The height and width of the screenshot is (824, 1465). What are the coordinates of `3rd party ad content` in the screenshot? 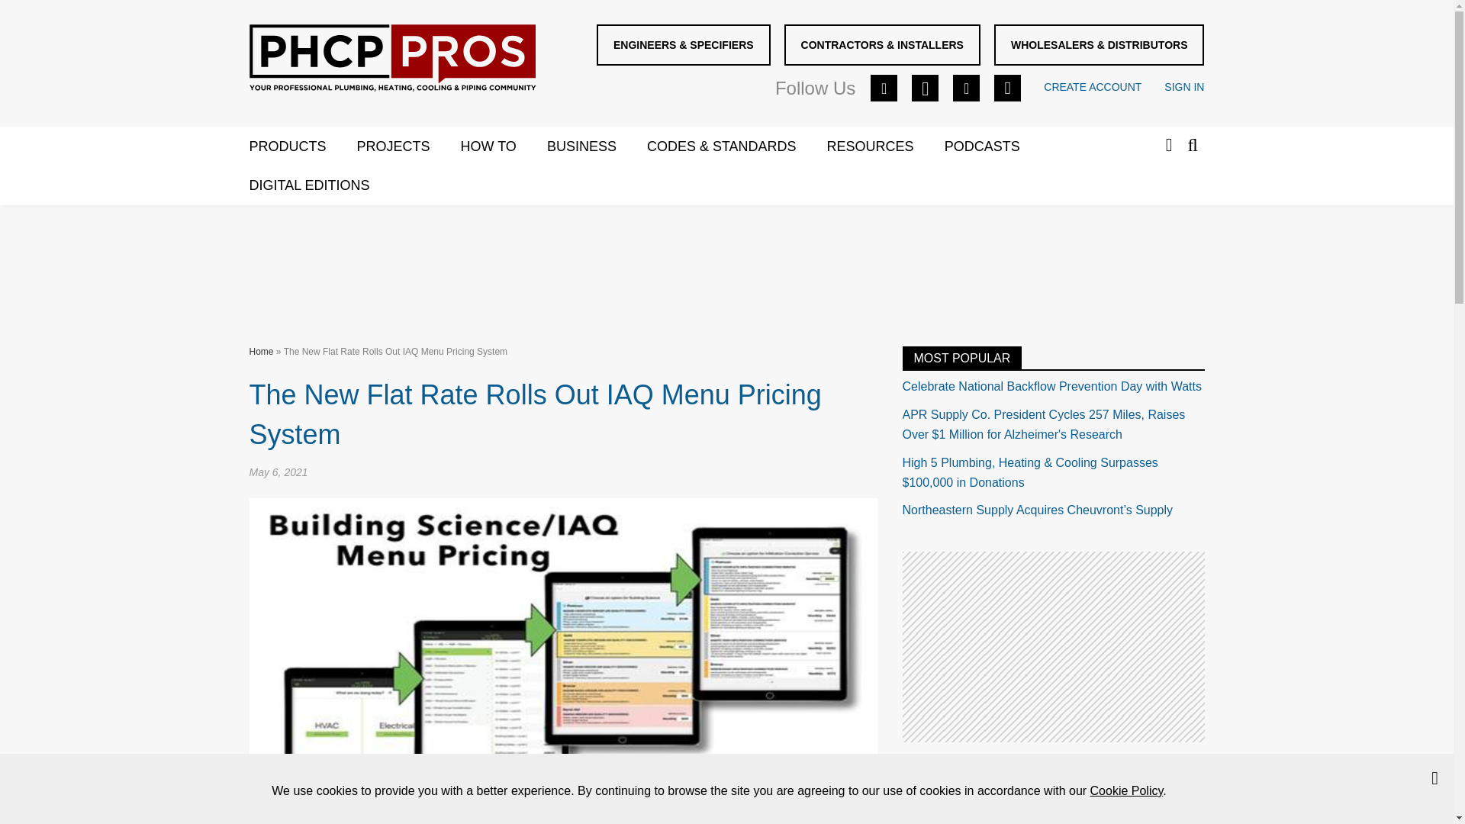 It's located at (1053, 647).